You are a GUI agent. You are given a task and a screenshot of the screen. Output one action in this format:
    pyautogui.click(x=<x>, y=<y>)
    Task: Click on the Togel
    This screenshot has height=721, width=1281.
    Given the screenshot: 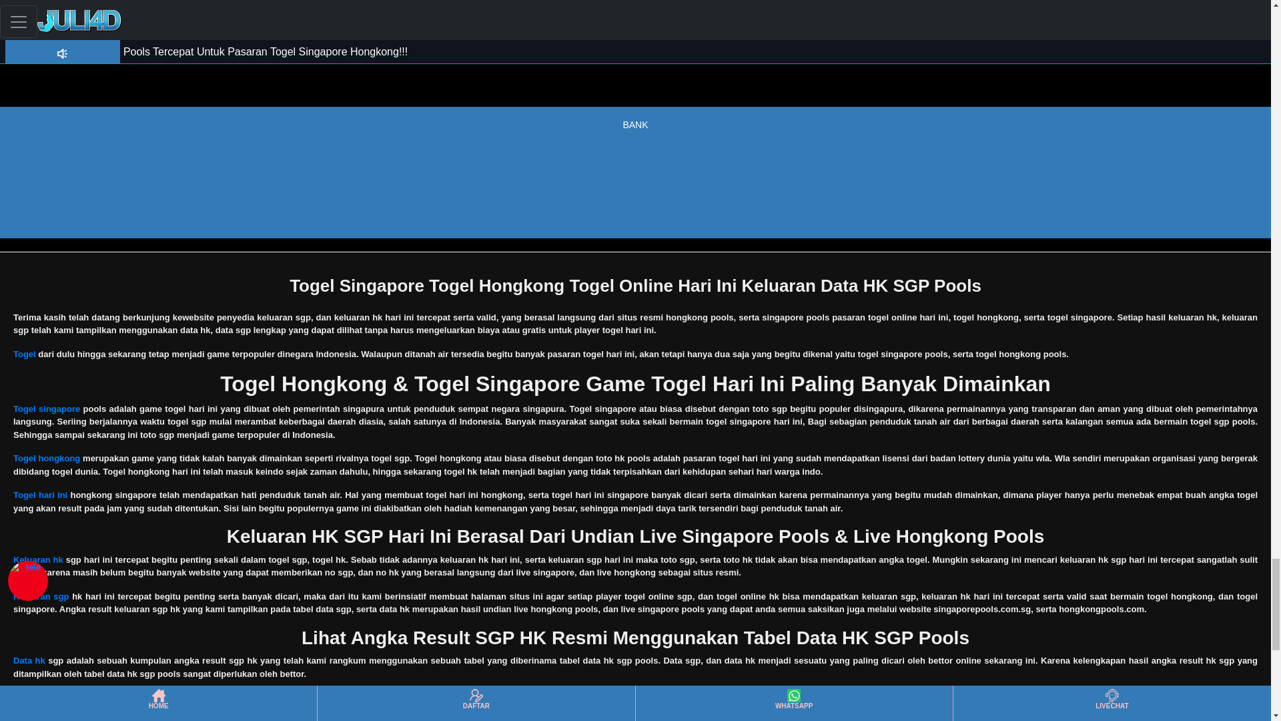 What is the action you would take?
    pyautogui.click(x=24, y=354)
    